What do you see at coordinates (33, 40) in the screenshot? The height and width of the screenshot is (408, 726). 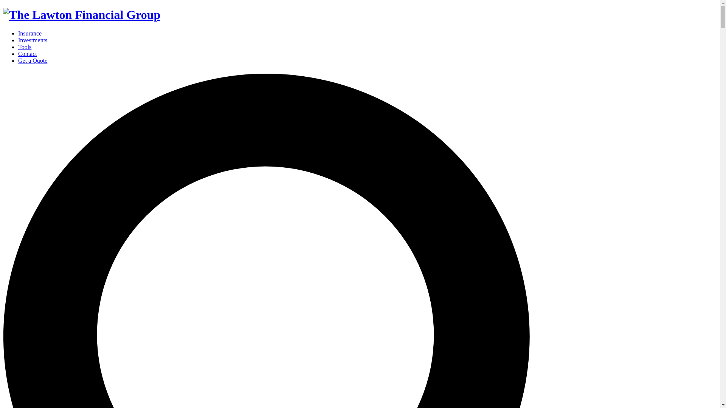 I see `Investments` at bounding box center [33, 40].